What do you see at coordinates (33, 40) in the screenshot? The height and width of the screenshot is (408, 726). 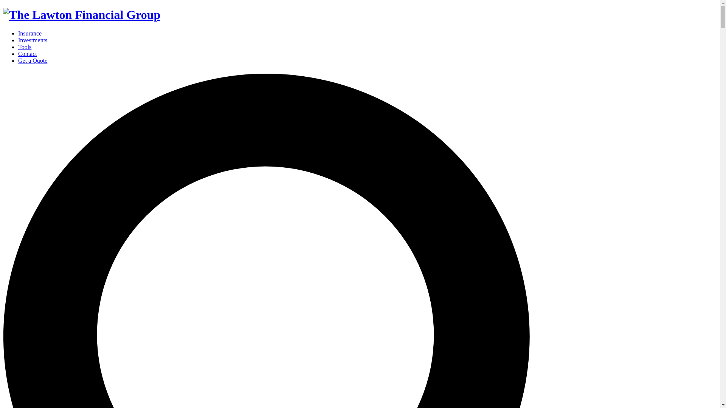 I see `Investments` at bounding box center [33, 40].